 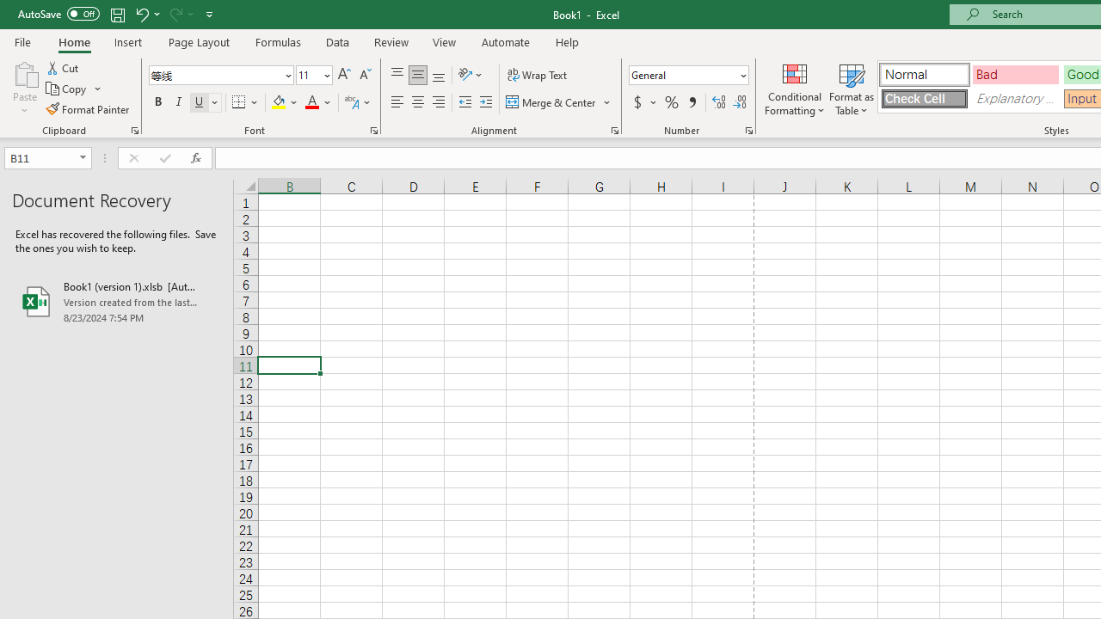 I want to click on Format as Table, so click(x=852, y=88).